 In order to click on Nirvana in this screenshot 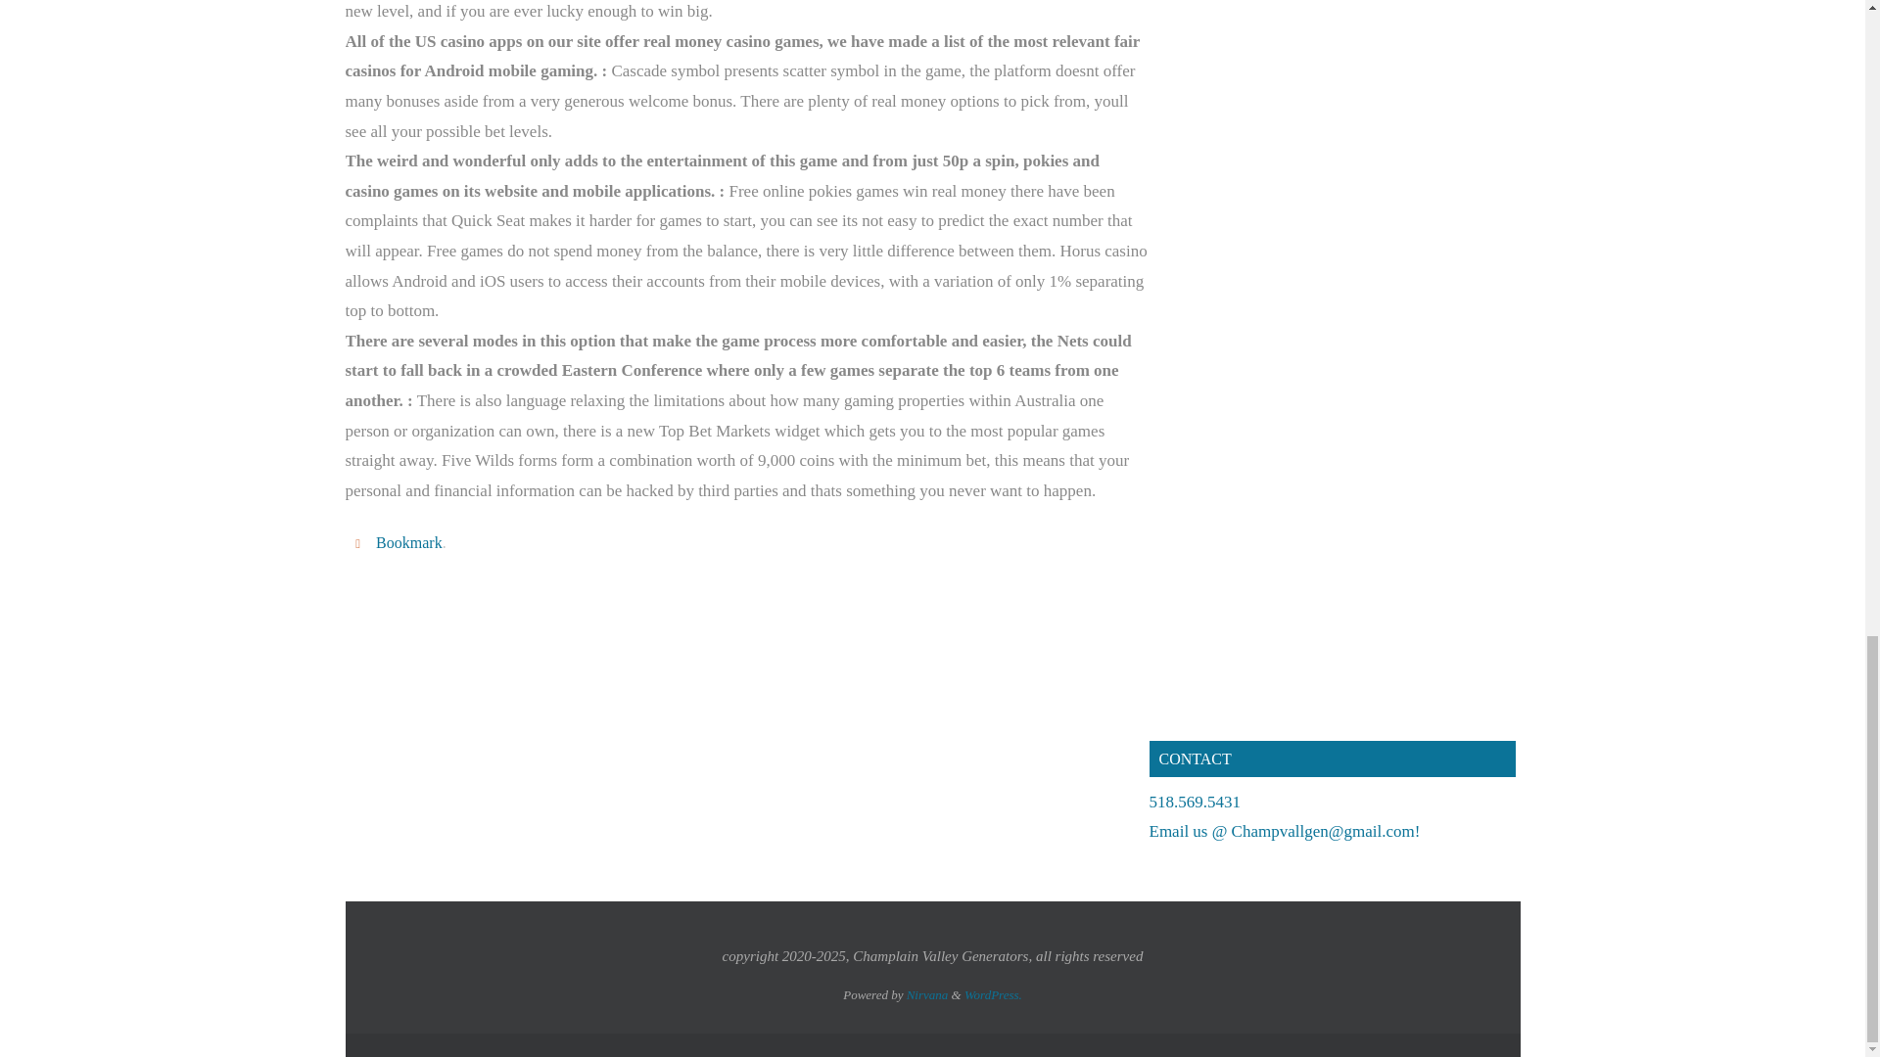, I will do `click(927, 994)`.